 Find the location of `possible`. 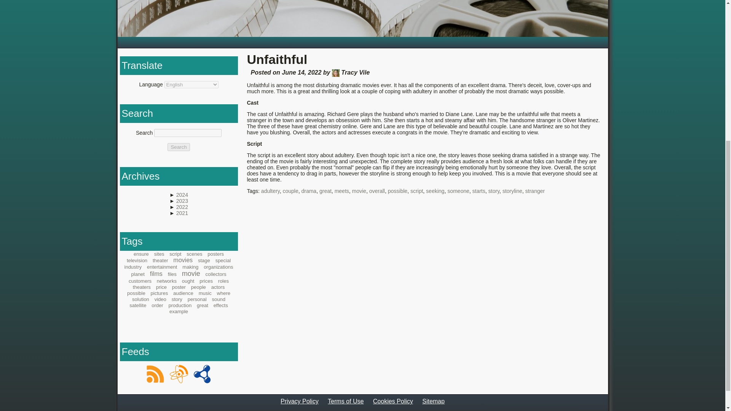

possible is located at coordinates (397, 191).